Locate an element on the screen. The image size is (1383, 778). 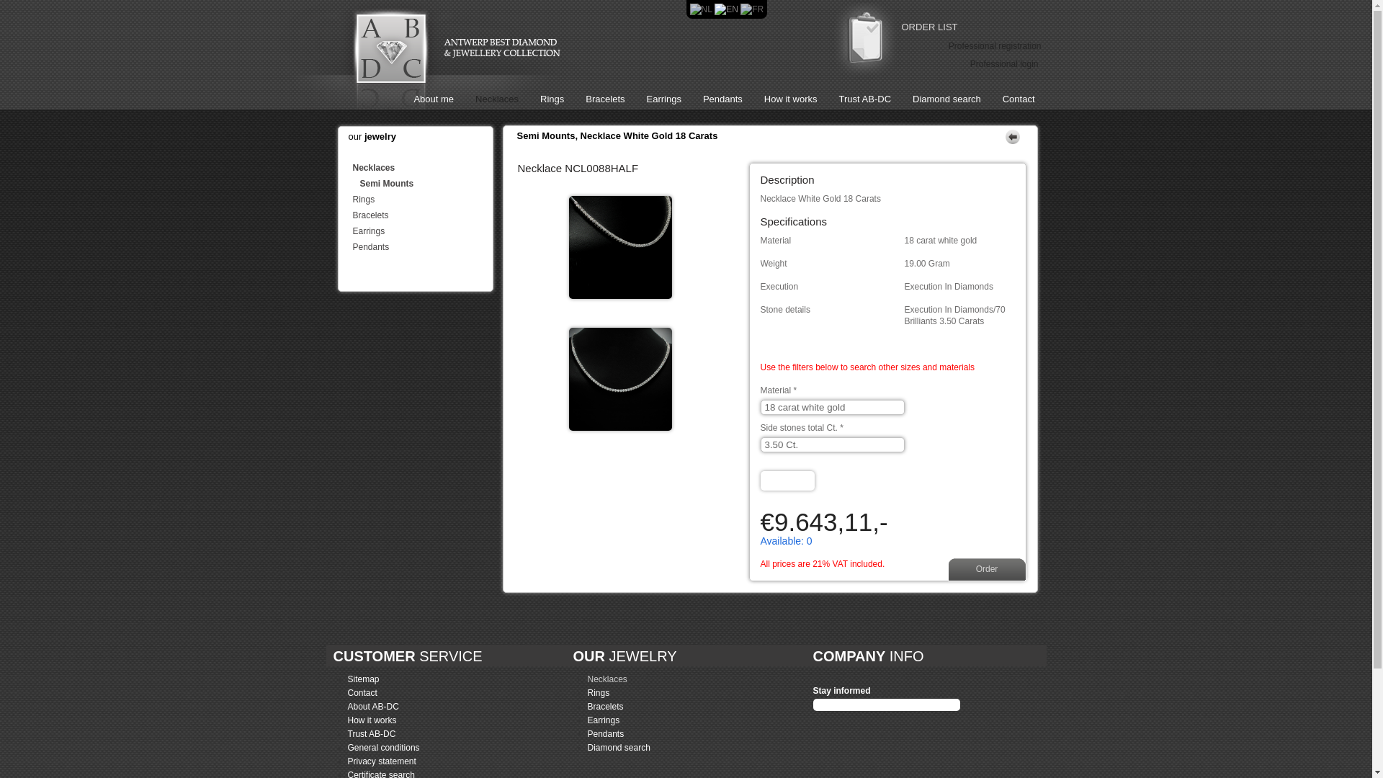
About me is located at coordinates (434, 99).